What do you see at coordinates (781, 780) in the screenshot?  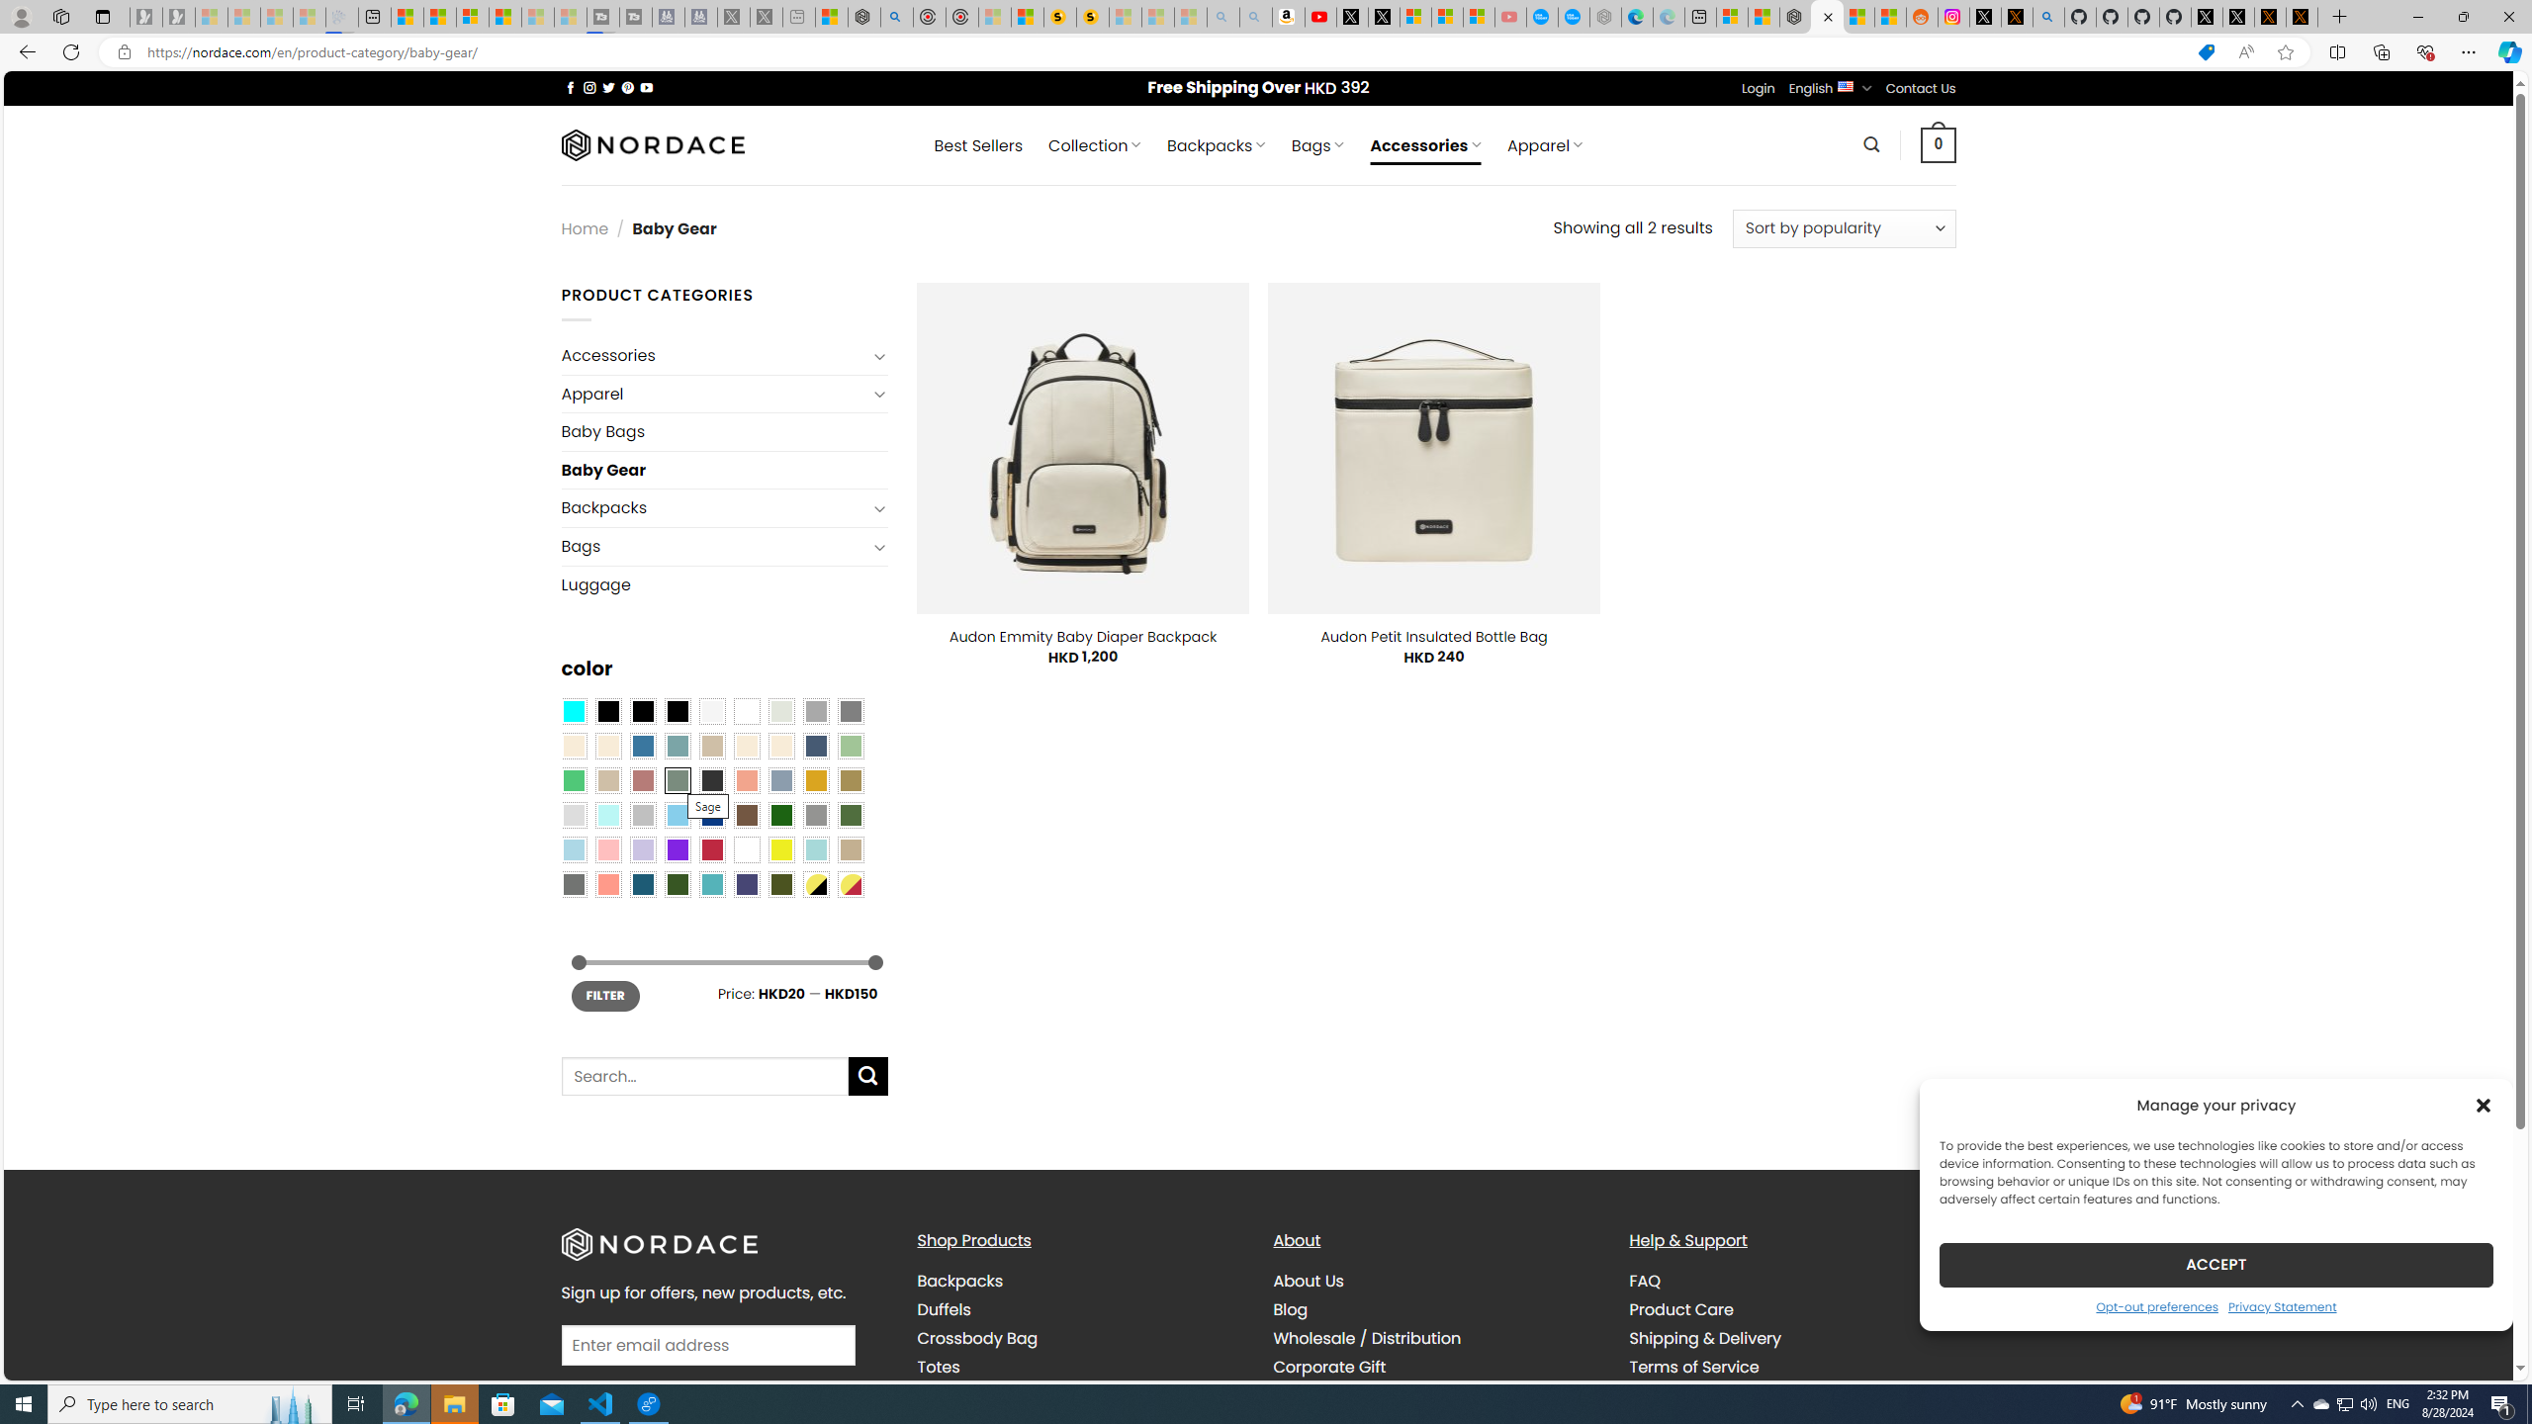 I see `Dusty Blue` at bounding box center [781, 780].